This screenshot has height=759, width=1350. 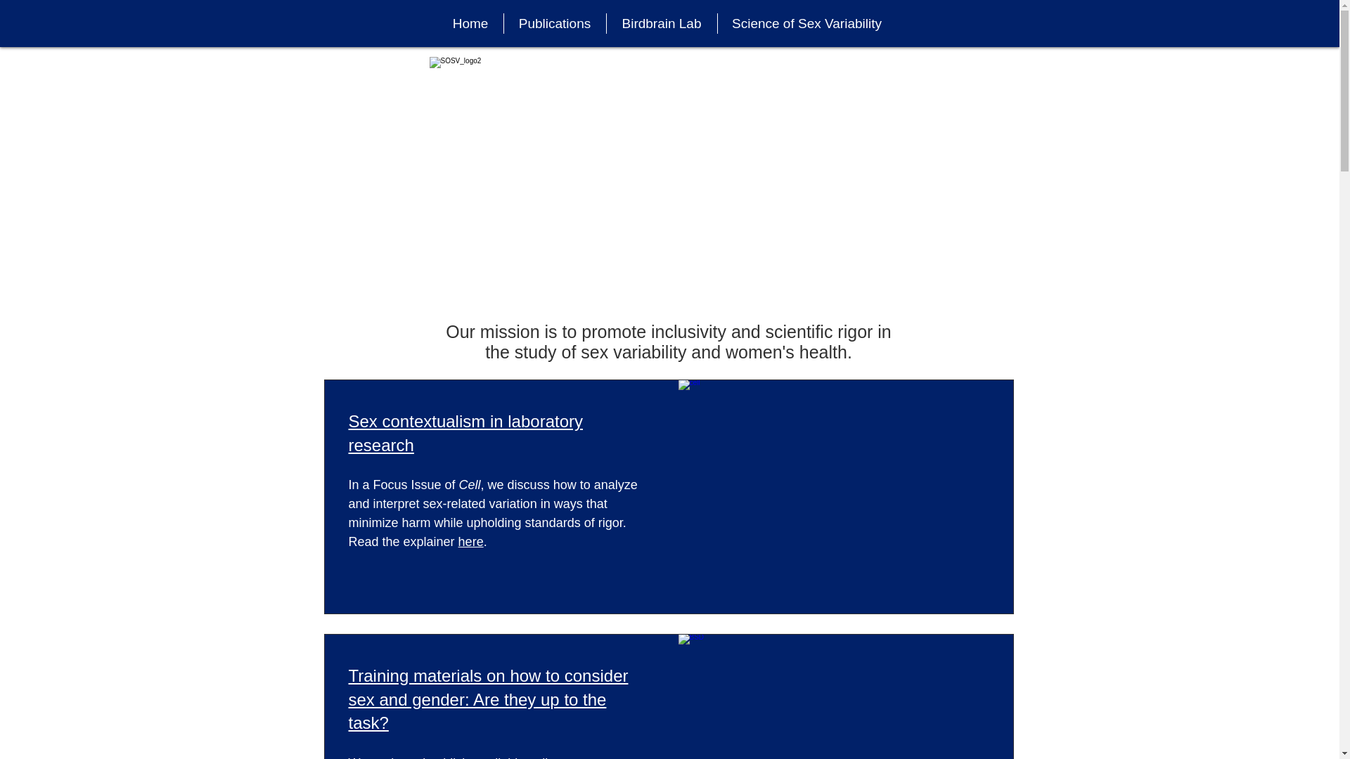 I want to click on Science of Sex Variability, so click(x=806, y=23).